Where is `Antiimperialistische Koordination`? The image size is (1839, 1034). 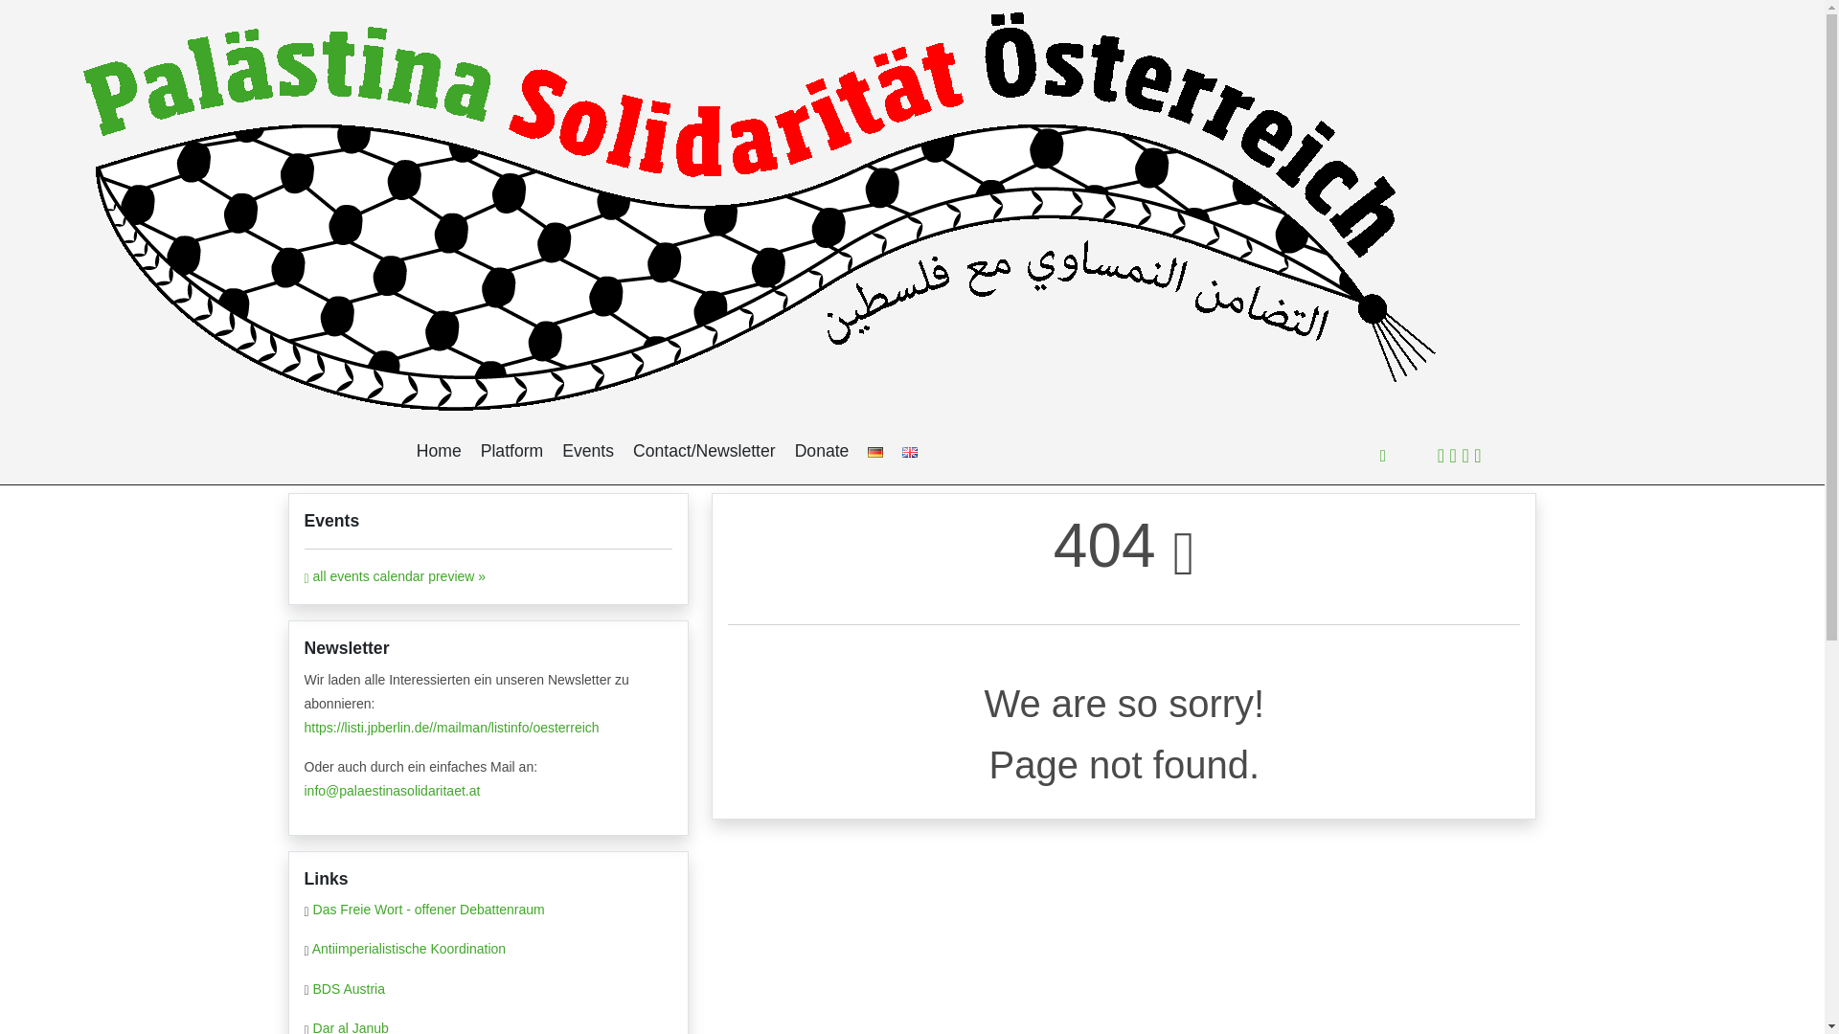
Antiimperialistische Koordination is located at coordinates (409, 948).